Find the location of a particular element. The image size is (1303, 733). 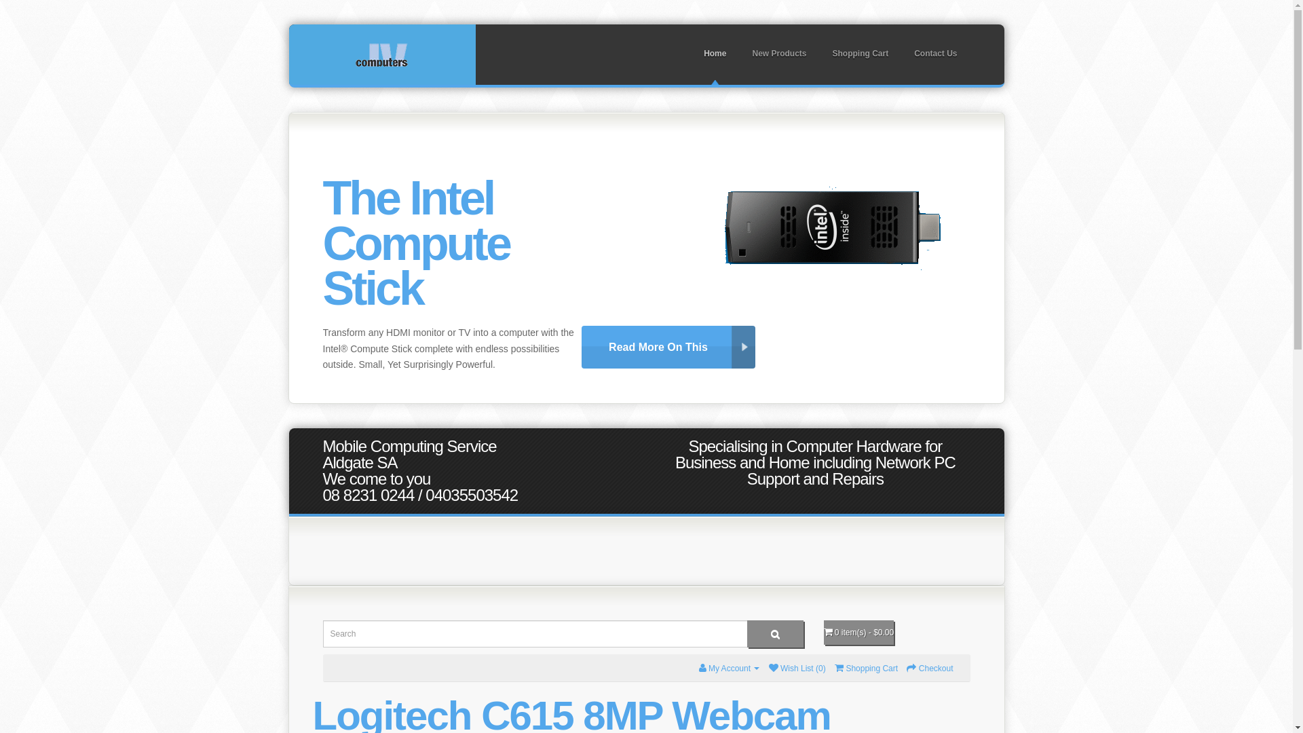

Read More On This is located at coordinates (668, 347).